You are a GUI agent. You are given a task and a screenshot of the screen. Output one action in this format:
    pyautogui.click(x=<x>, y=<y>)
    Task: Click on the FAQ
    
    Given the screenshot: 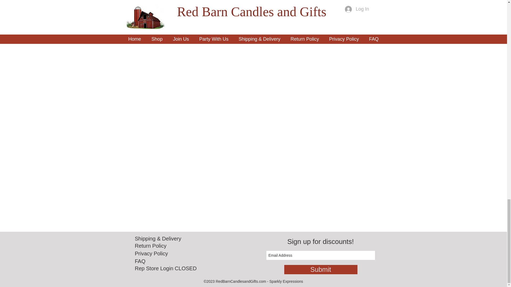 What is the action you would take?
    pyautogui.click(x=140, y=261)
    